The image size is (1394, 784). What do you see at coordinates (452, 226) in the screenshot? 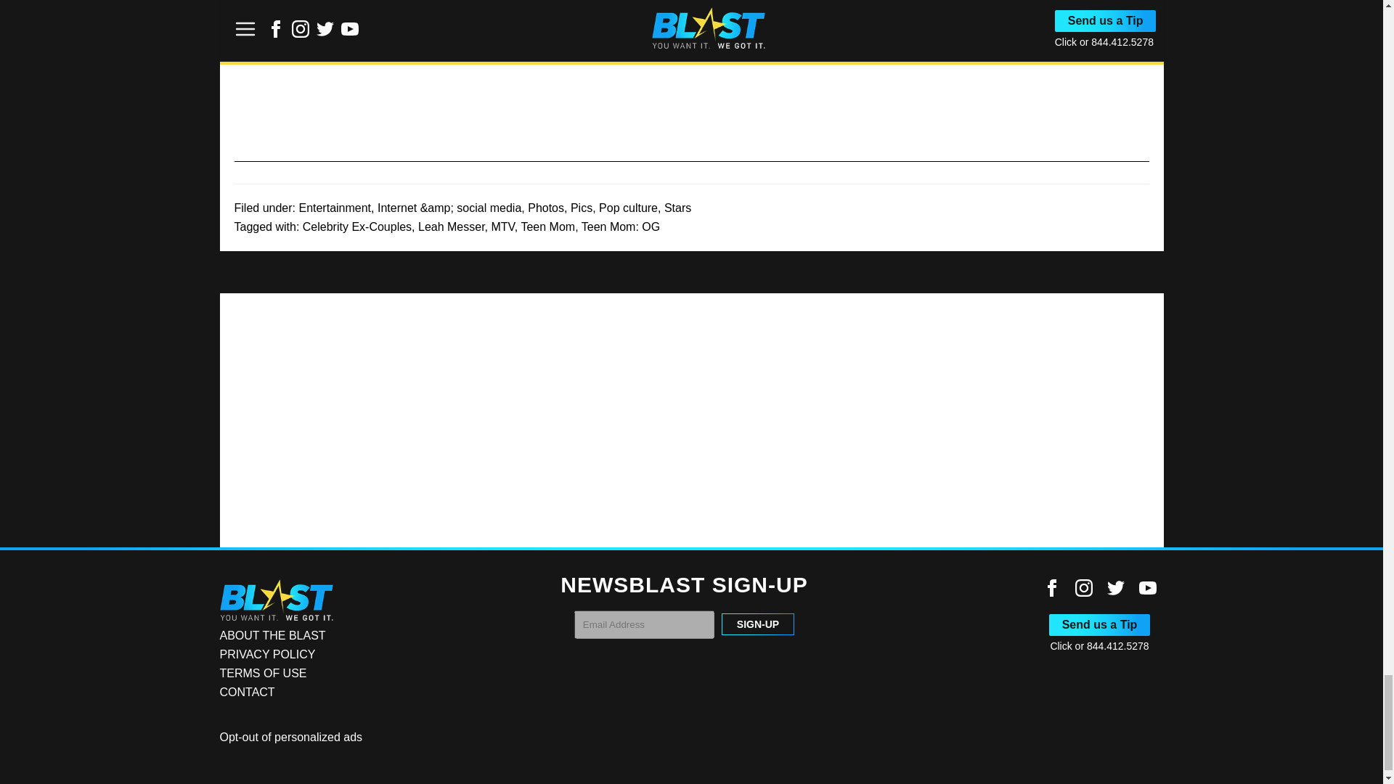
I see `Leah Messer` at bounding box center [452, 226].